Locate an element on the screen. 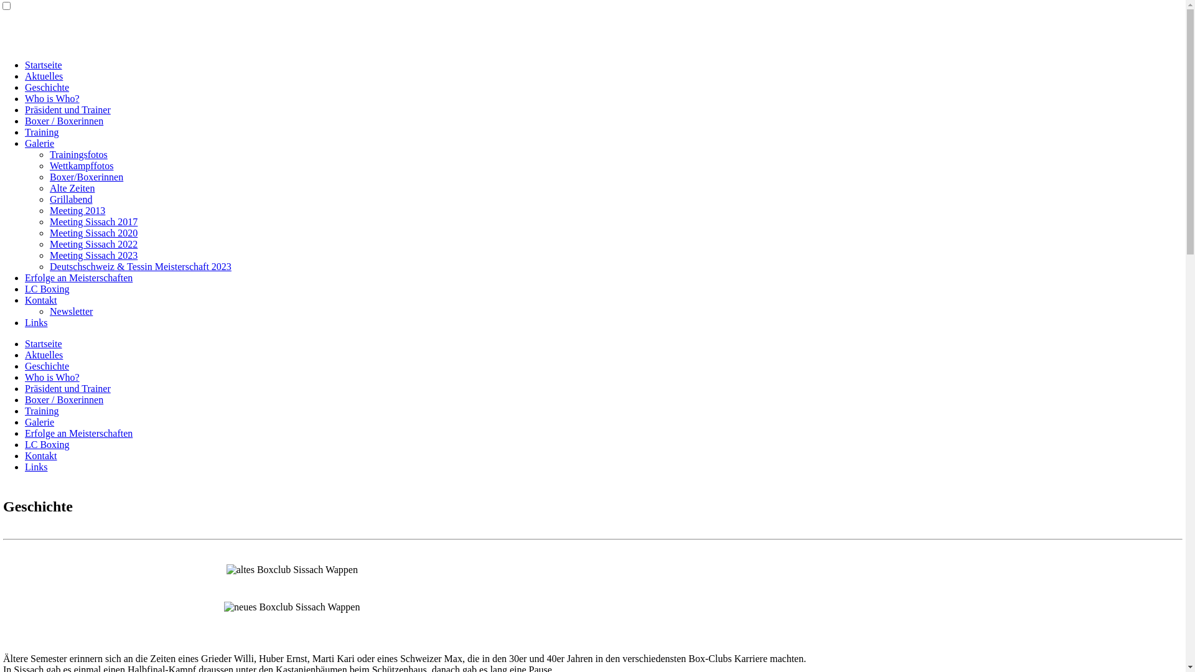 The height and width of the screenshot is (672, 1195). Who is Who? is located at coordinates (52, 98).